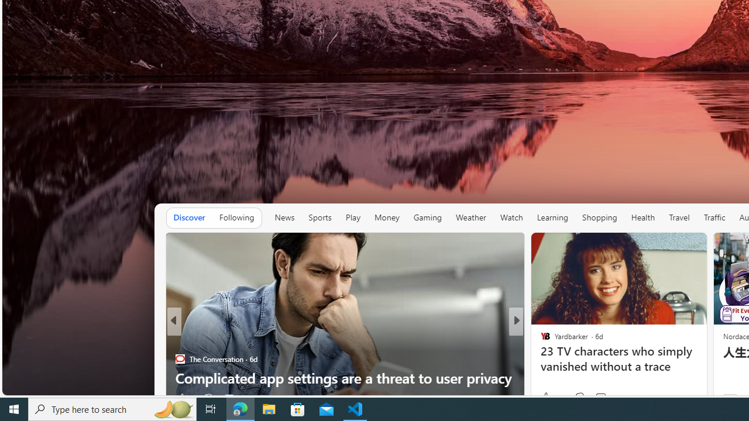  I want to click on Sports, so click(319, 218).